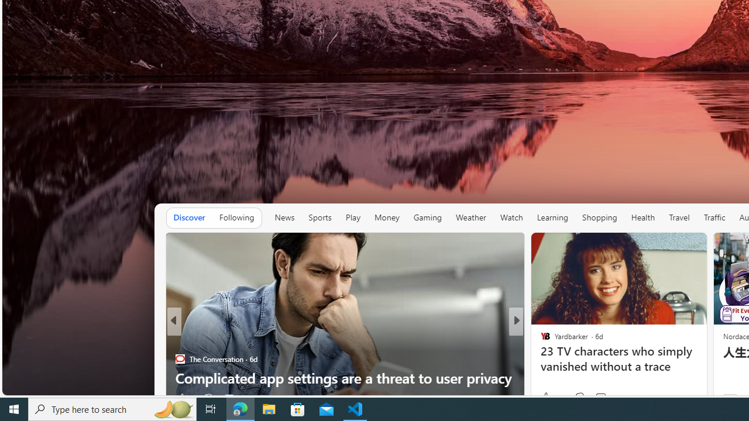  I want to click on Sports, so click(319, 218).